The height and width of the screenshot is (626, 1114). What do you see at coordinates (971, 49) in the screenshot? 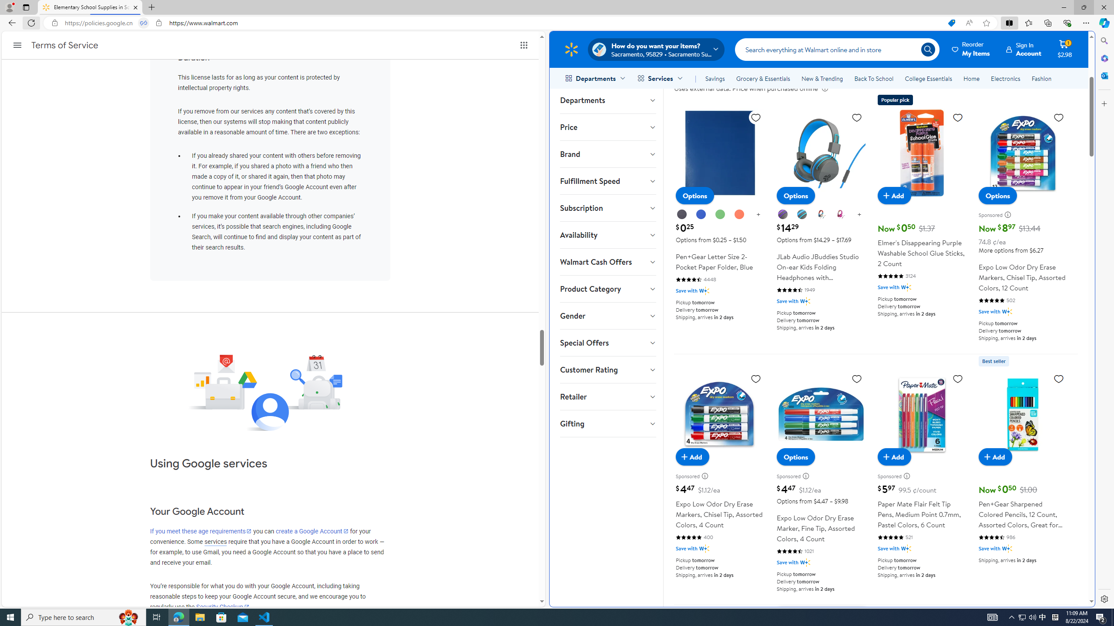
I see `ReorderMy Items` at bounding box center [971, 49].